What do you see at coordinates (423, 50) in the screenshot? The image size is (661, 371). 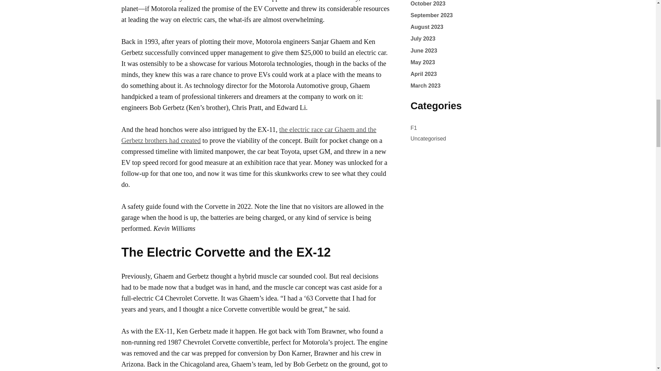 I see `June 2023` at bounding box center [423, 50].